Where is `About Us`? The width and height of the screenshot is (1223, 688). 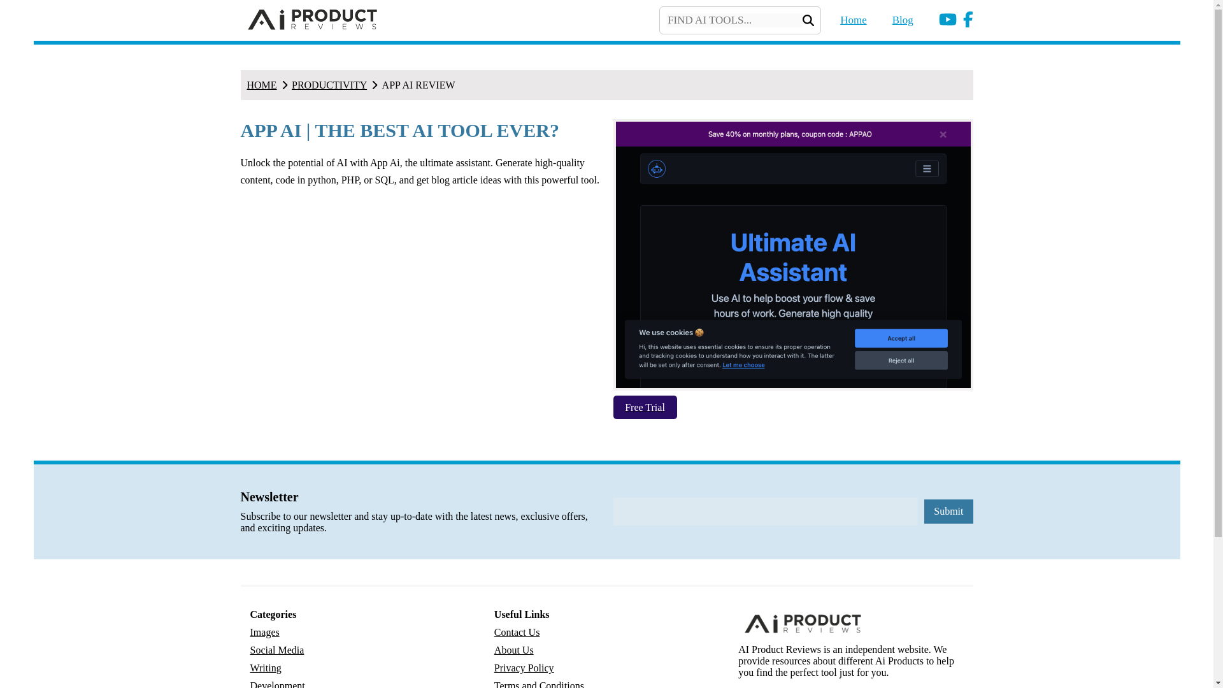
About Us is located at coordinates (513, 650).